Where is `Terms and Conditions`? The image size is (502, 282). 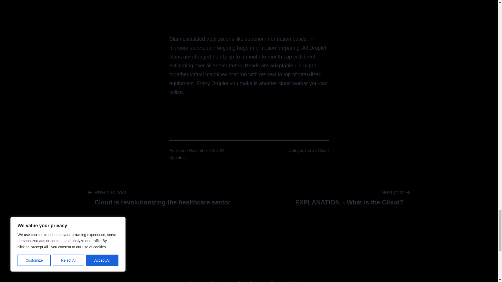
Terms and Conditions is located at coordinates (291, 279).